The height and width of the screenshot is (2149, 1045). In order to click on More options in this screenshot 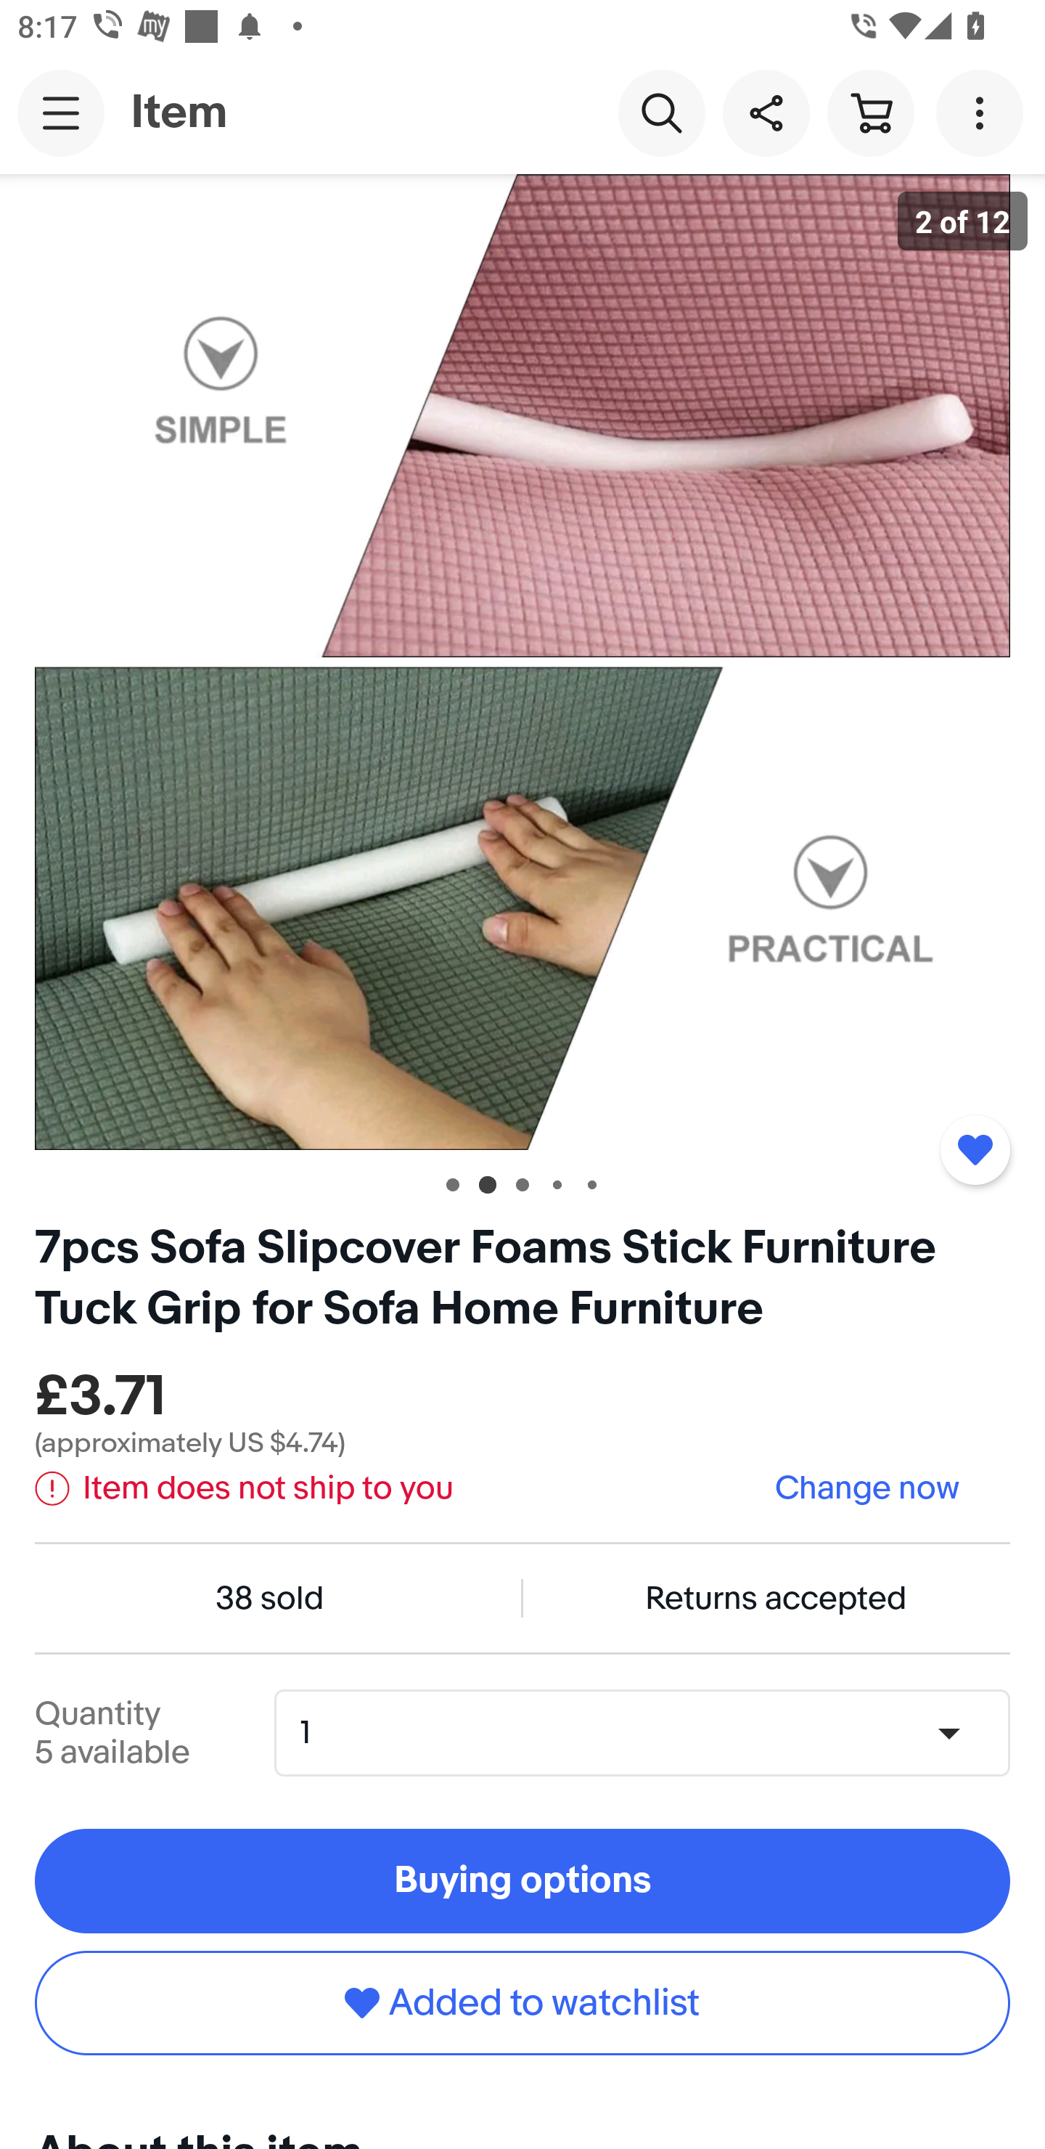, I will do `click(984, 112)`.